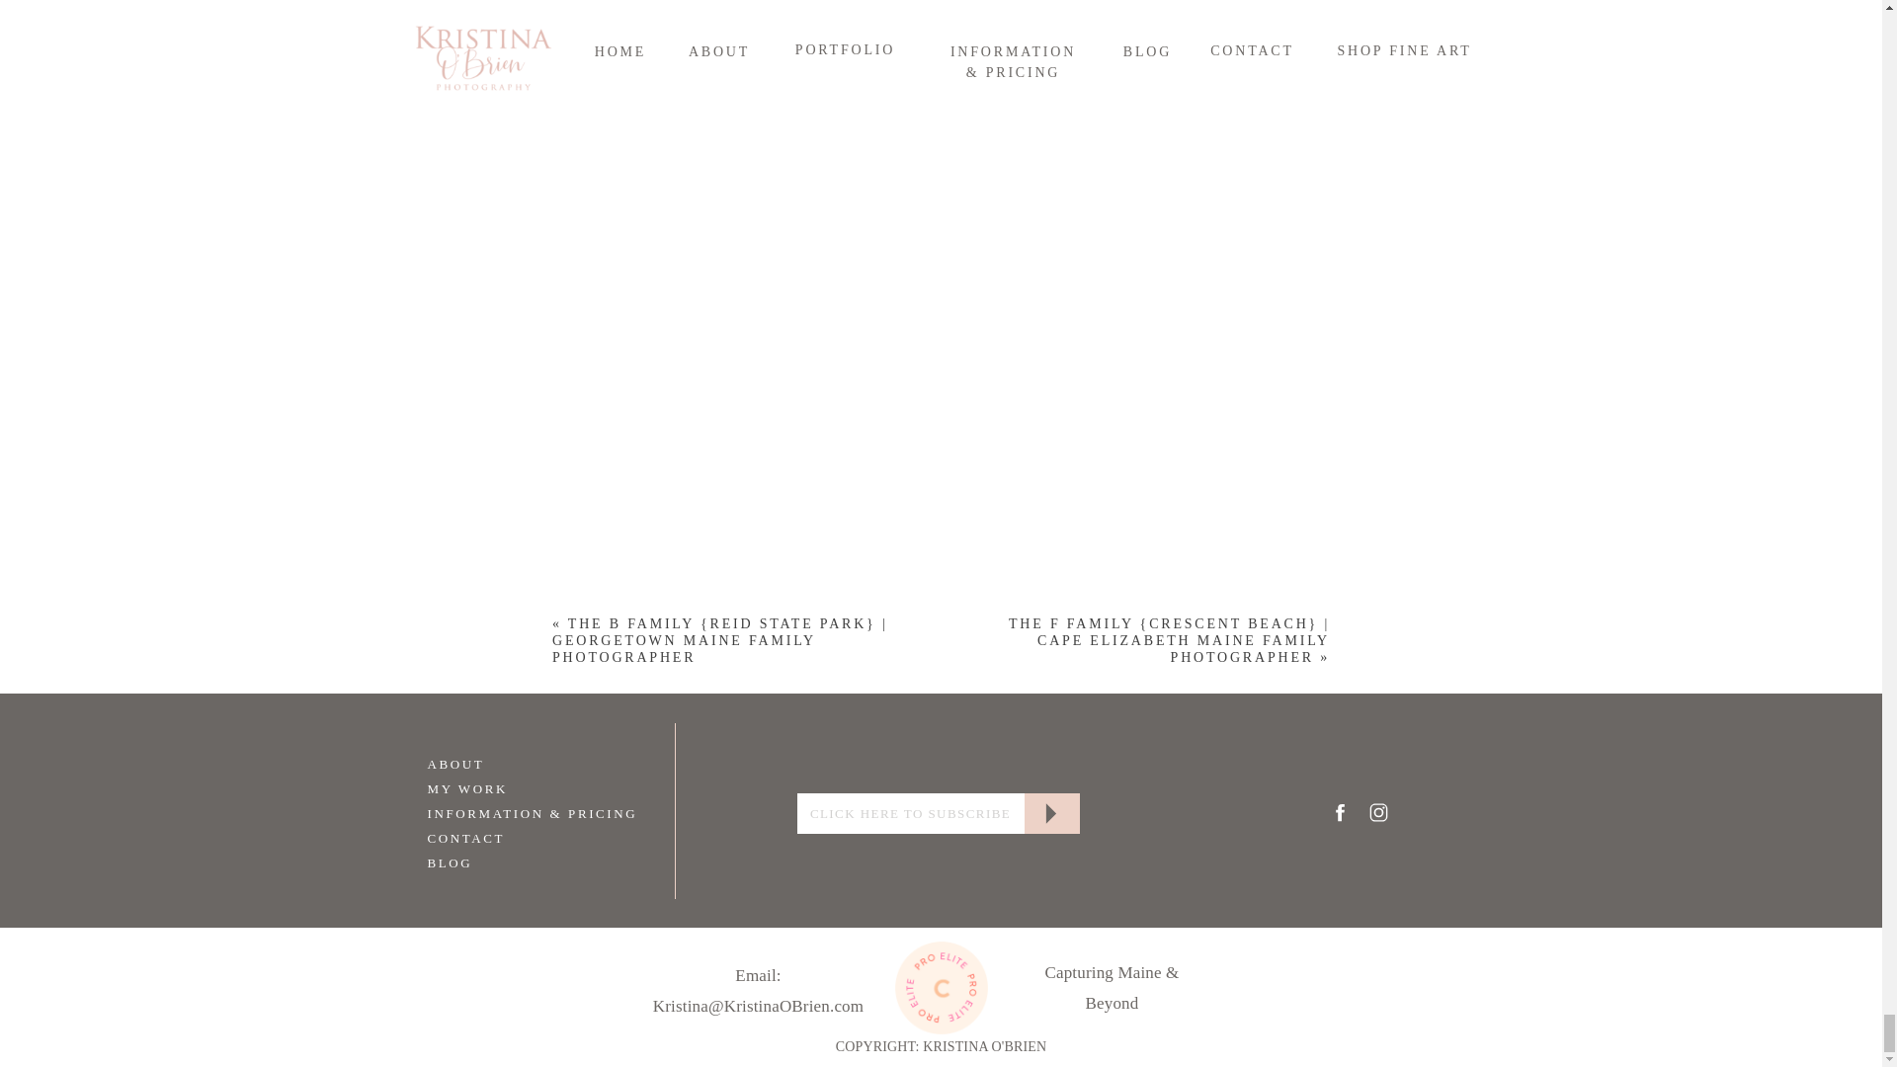 The width and height of the screenshot is (1897, 1067). What do you see at coordinates (500, 786) in the screenshot?
I see `MY WORK` at bounding box center [500, 786].